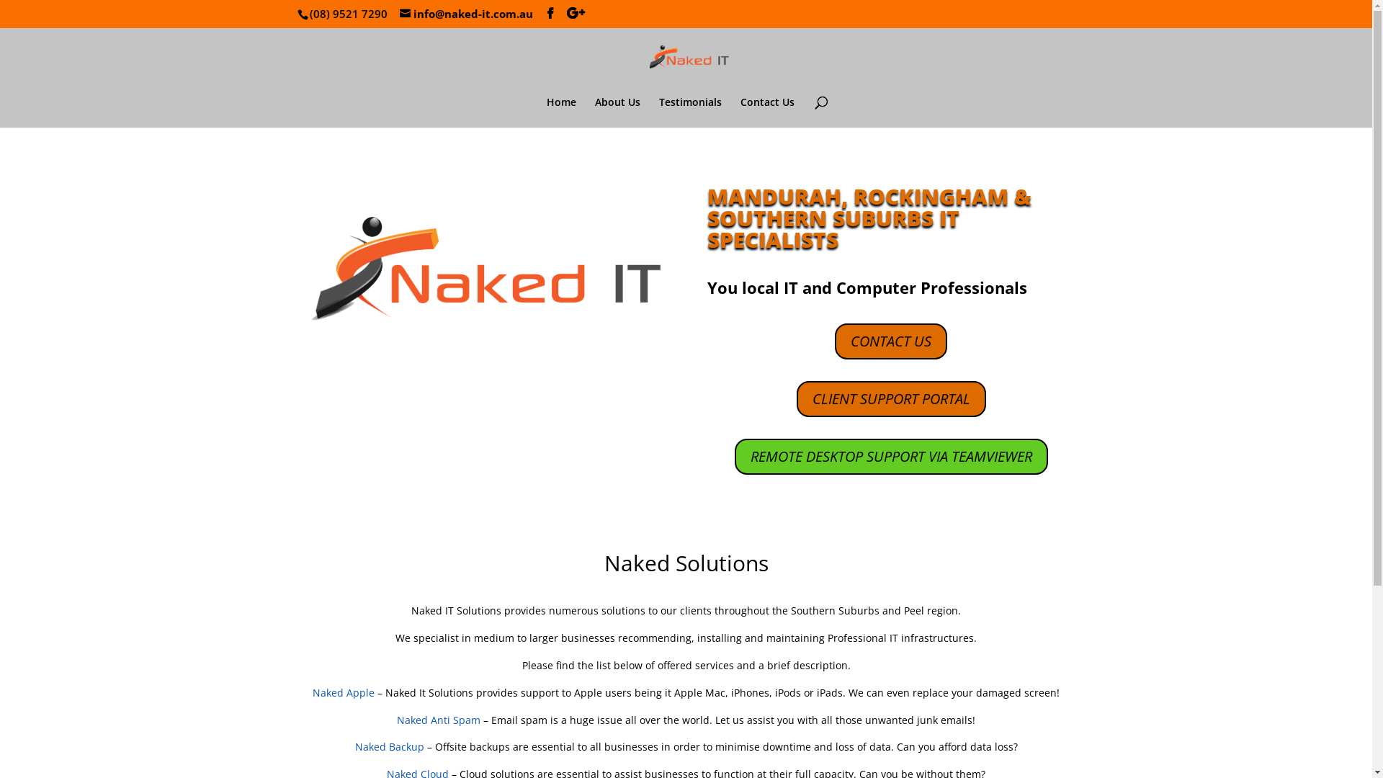  Describe the element at coordinates (560, 112) in the screenshot. I see `Home` at that location.